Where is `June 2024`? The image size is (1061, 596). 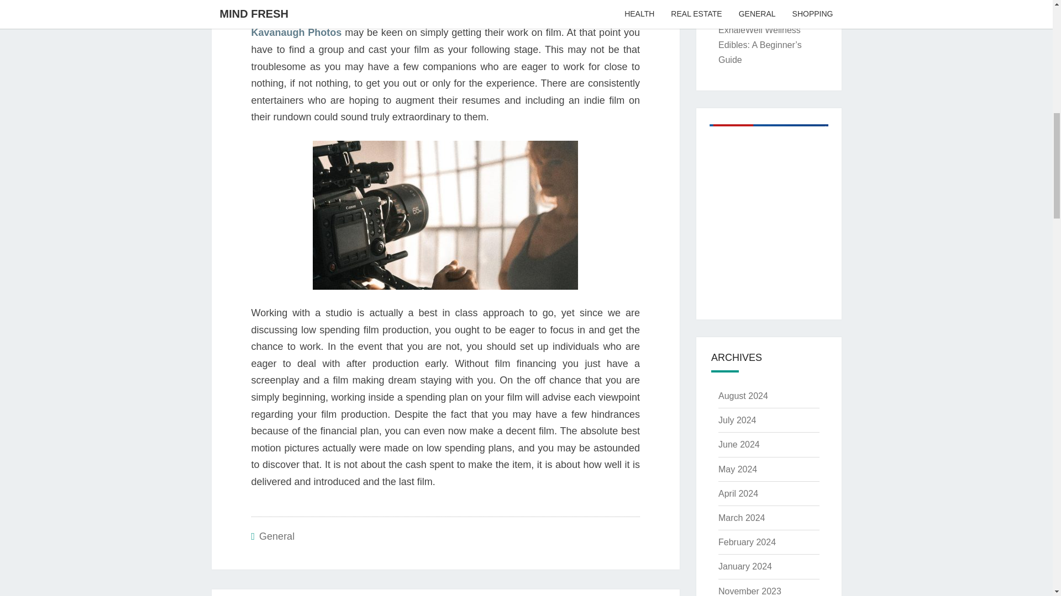
June 2024 is located at coordinates (738, 445).